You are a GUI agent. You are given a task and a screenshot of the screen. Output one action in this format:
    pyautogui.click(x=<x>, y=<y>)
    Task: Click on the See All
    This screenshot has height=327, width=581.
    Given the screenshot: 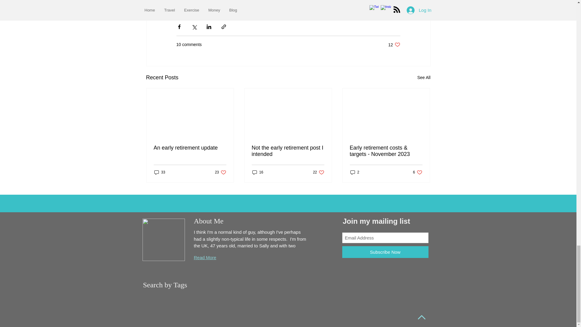 What is the action you would take?
    pyautogui.click(x=424, y=78)
    